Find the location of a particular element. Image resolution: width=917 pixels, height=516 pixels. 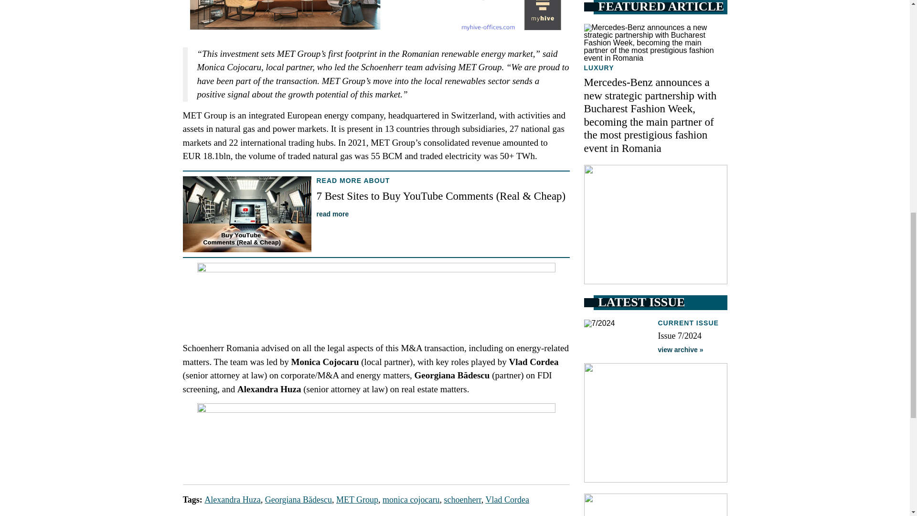

Alexandra Huza is located at coordinates (232, 500).